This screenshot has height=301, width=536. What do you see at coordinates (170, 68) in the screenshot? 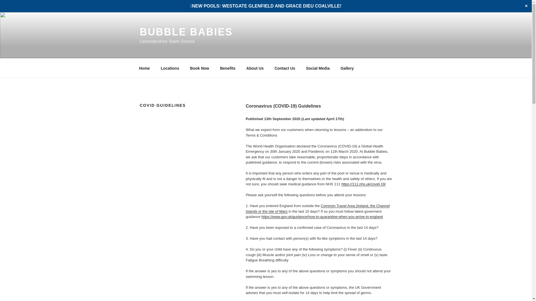
I see `Locations` at bounding box center [170, 68].